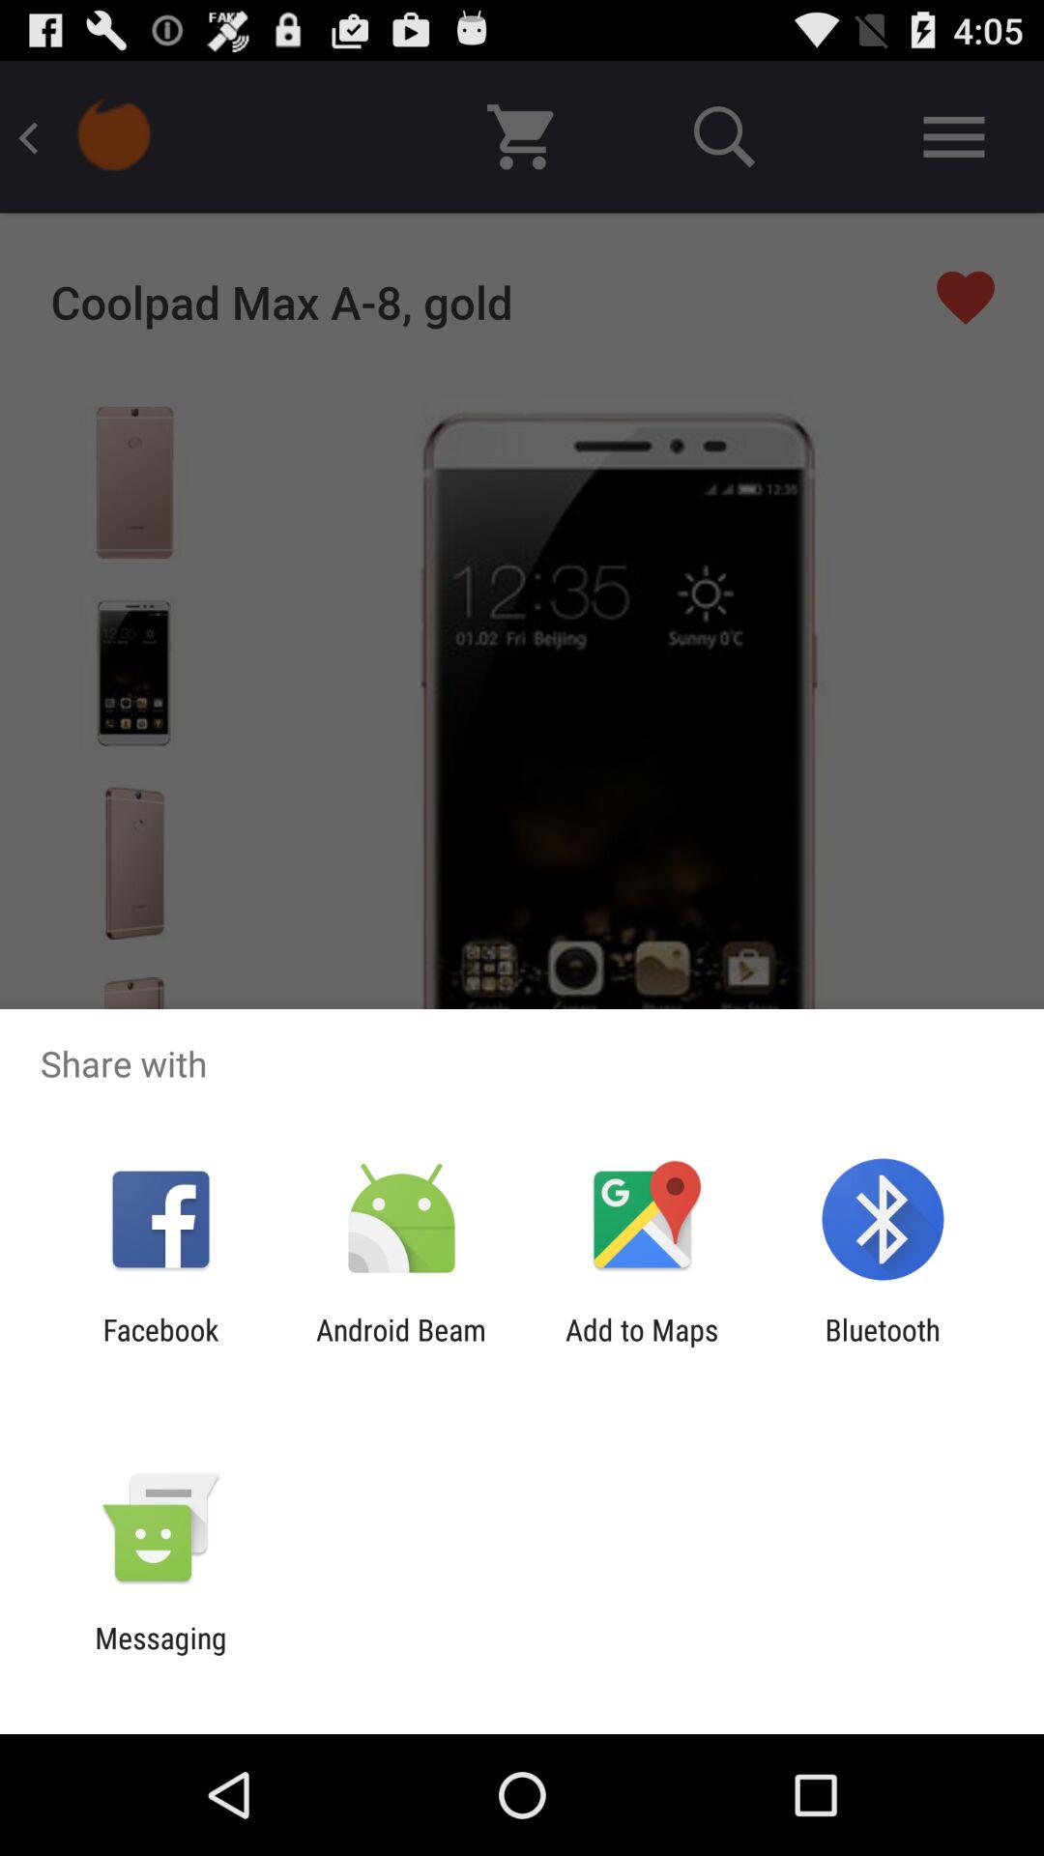 This screenshot has height=1856, width=1044. I want to click on turn on the app next to the android beam app, so click(642, 1347).